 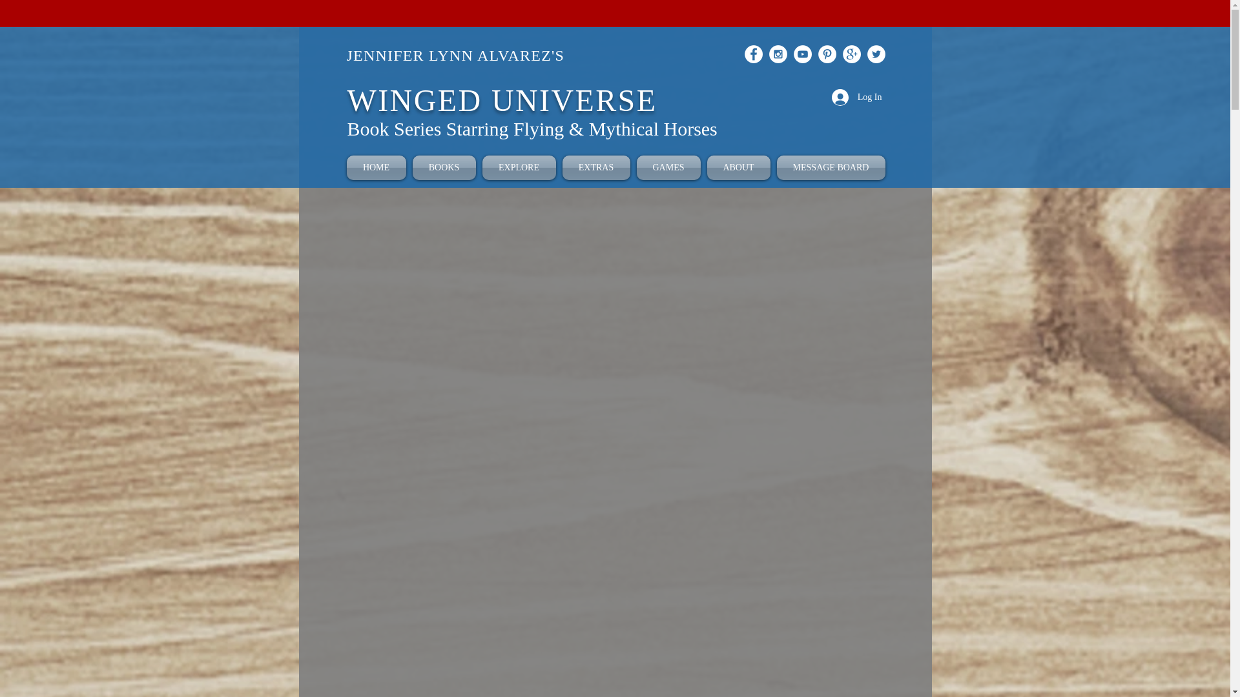 What do you see at coordinates (857, 97) in the screenshot?
I see `Log In` at bounding box center [857, 97].